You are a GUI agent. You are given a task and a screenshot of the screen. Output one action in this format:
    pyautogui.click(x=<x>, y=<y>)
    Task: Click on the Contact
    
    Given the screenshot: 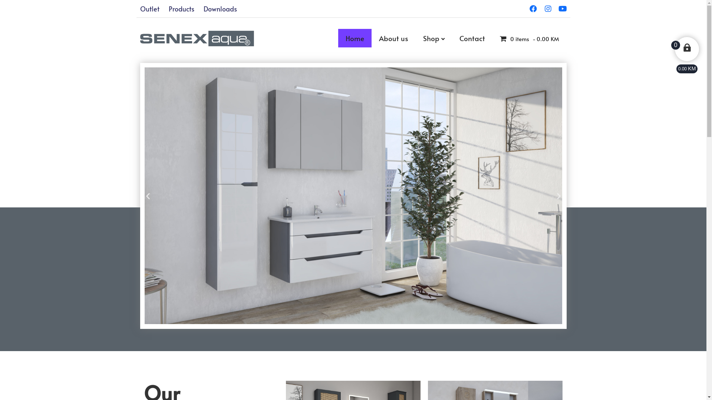 What is the action you would take?
    pyautogui.click(x=472, y=38)
    